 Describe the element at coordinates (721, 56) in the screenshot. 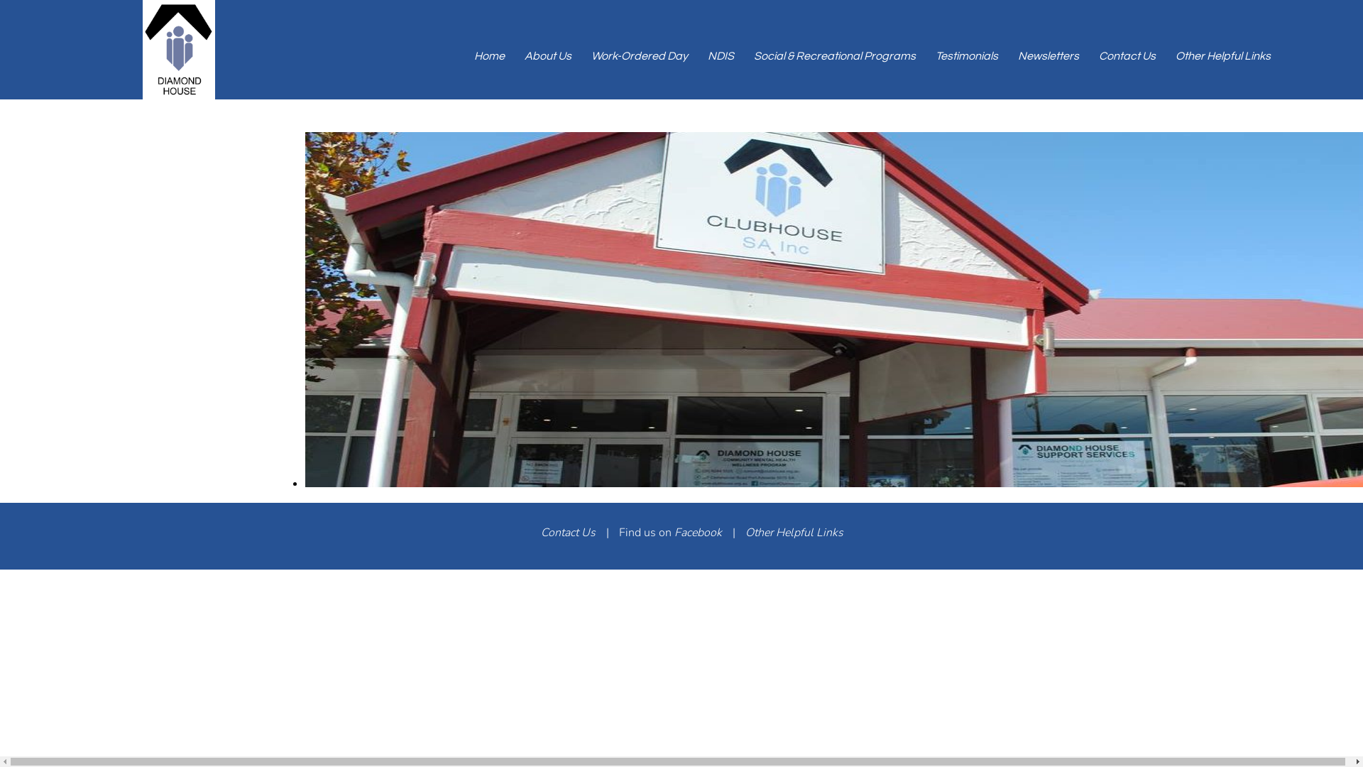

I see `NDIS` at that location.